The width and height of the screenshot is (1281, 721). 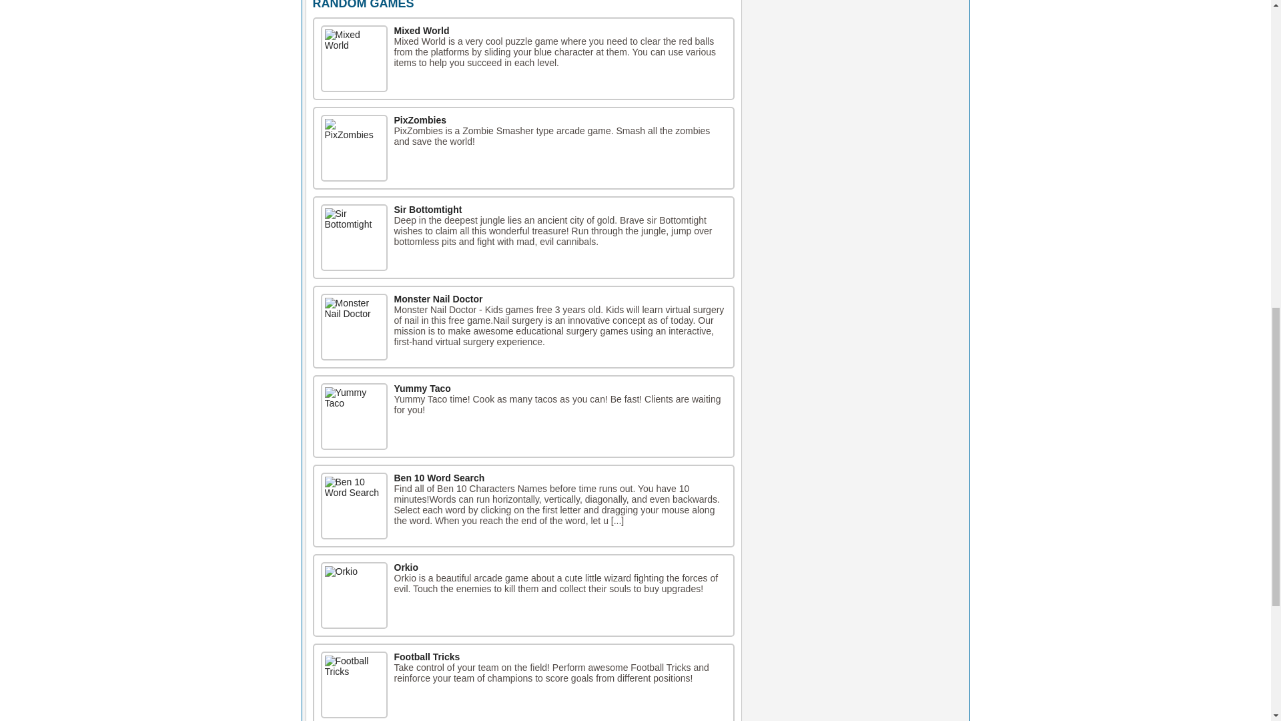 I want to click on Orkio, so click(x=406, y=567).